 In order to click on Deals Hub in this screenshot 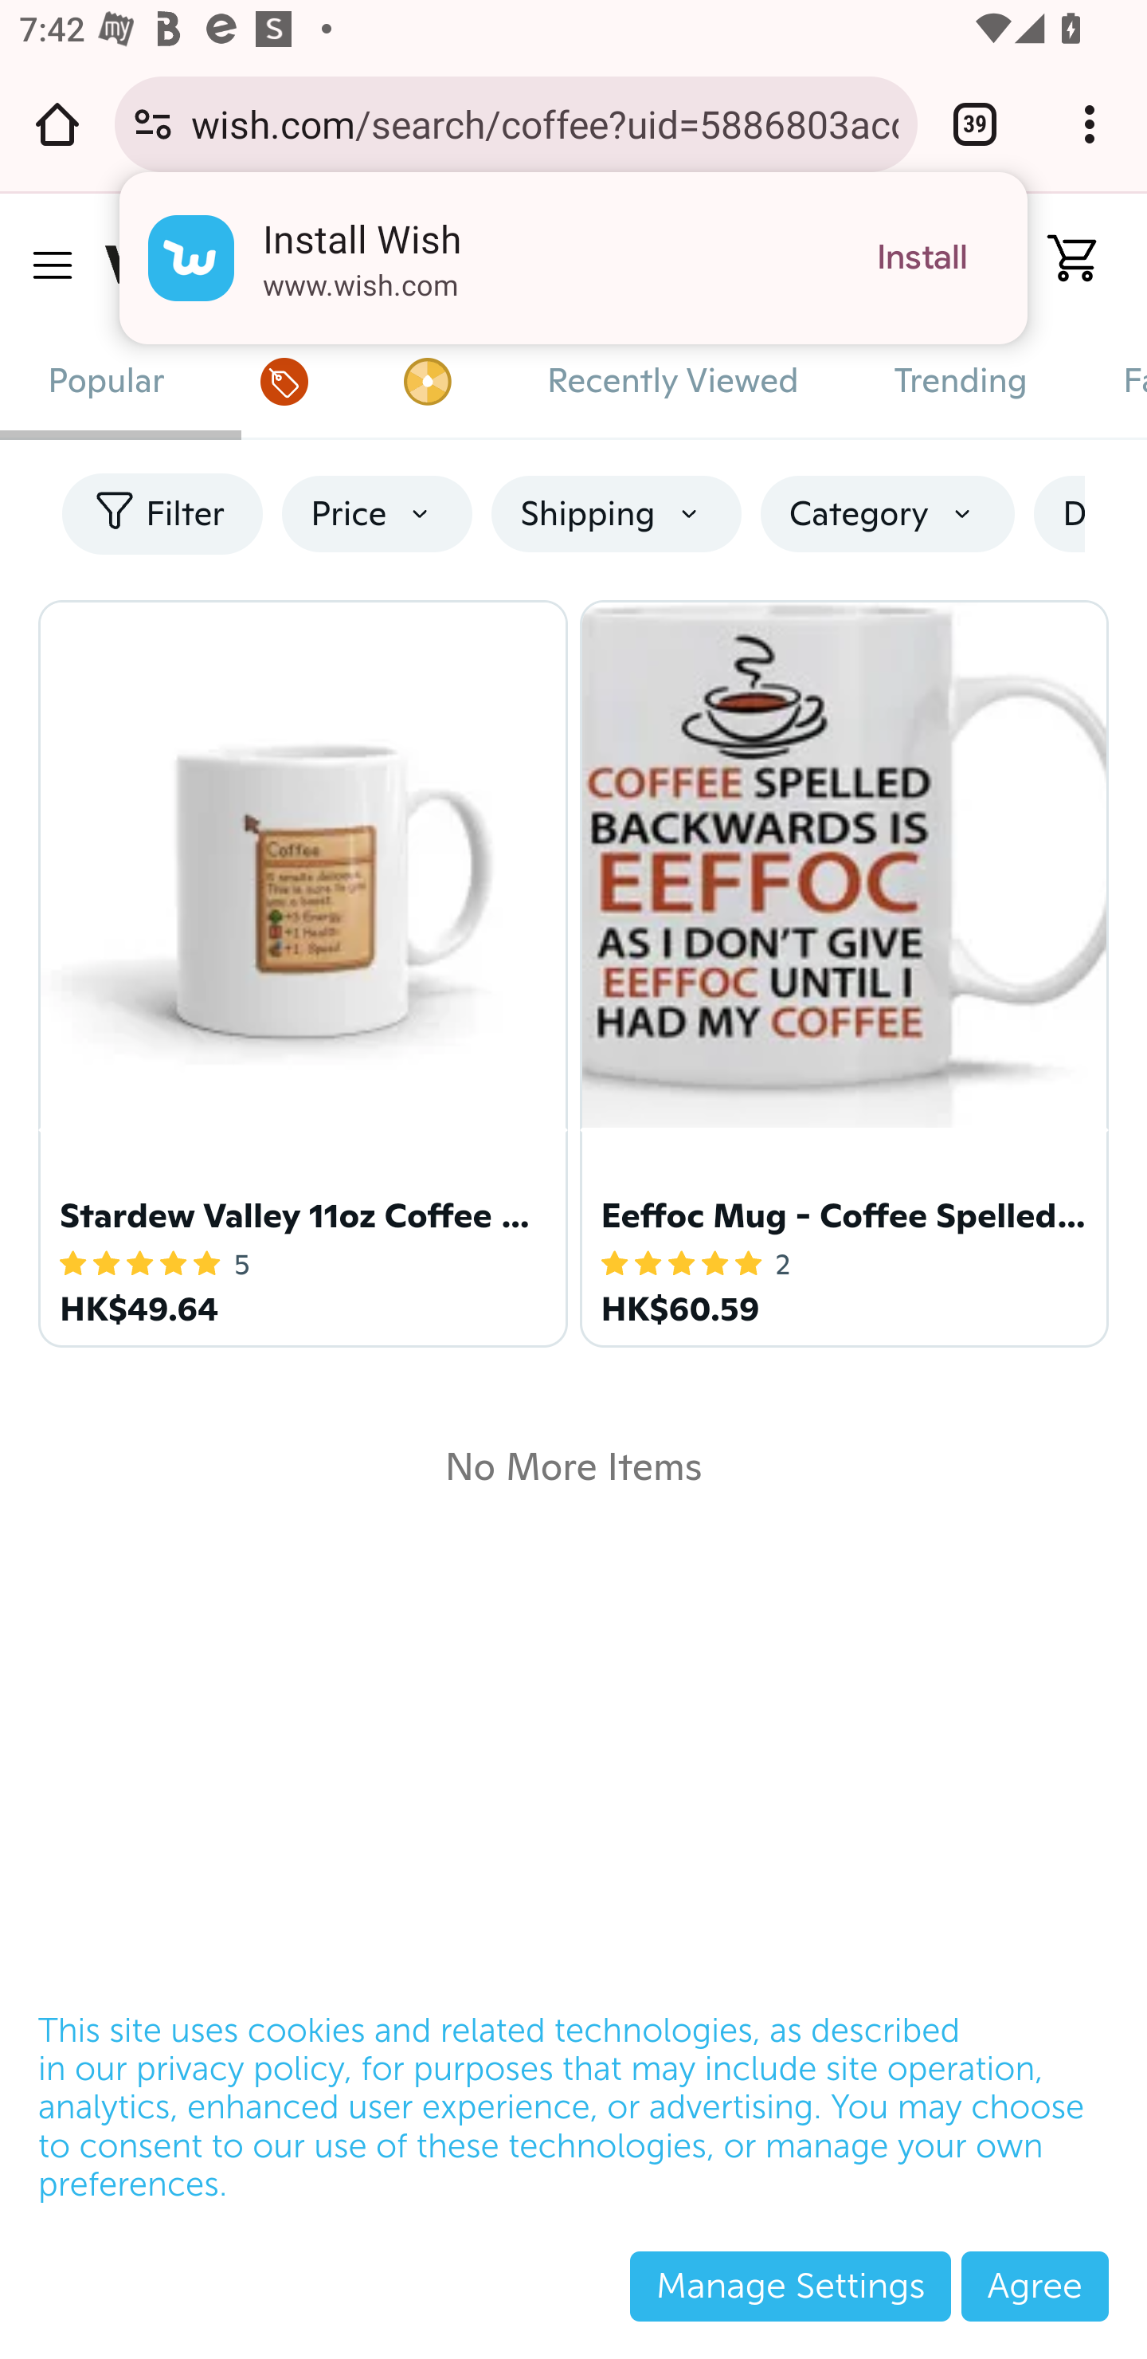, I will do `click(284, 381)`.